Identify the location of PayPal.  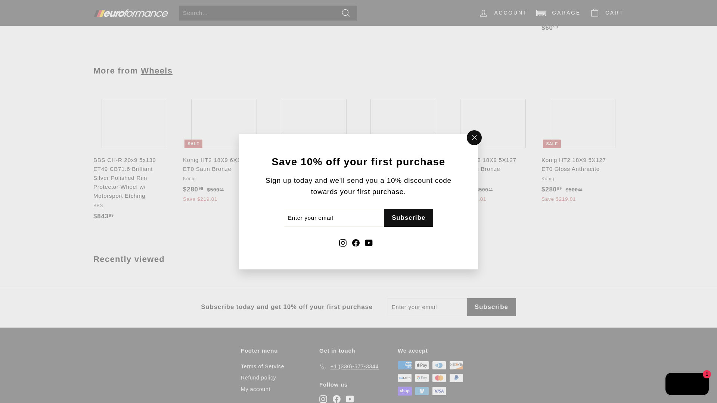
(456, 378).